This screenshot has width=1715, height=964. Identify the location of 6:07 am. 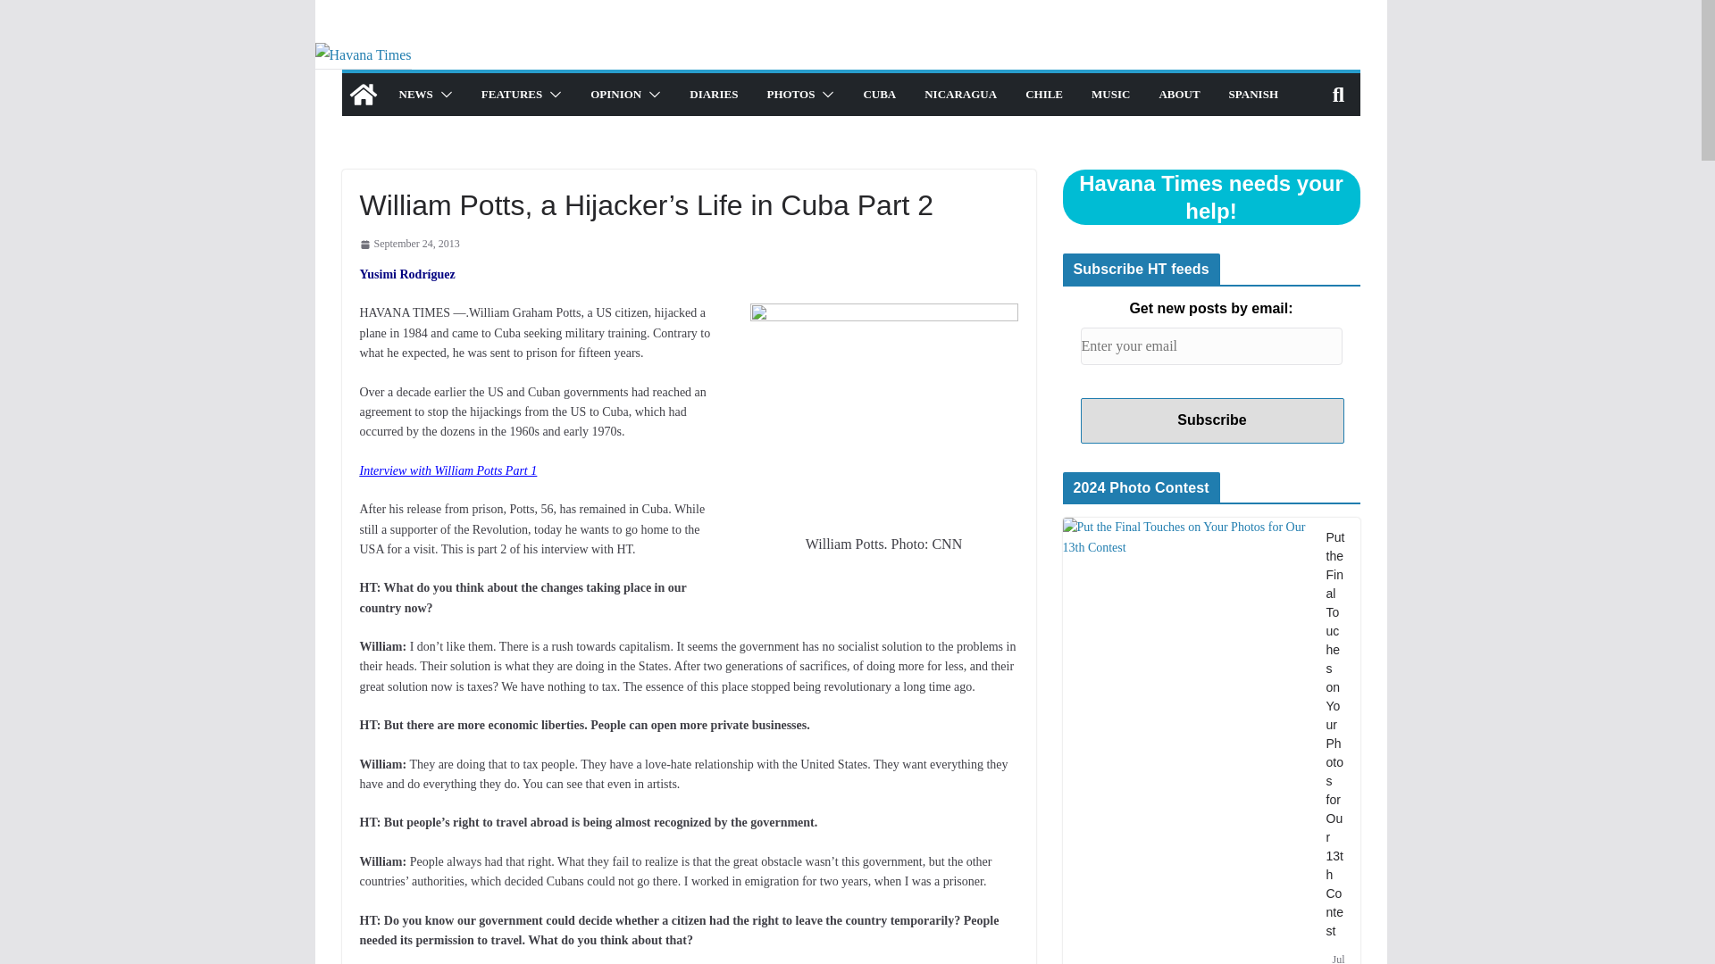
(409, 245).